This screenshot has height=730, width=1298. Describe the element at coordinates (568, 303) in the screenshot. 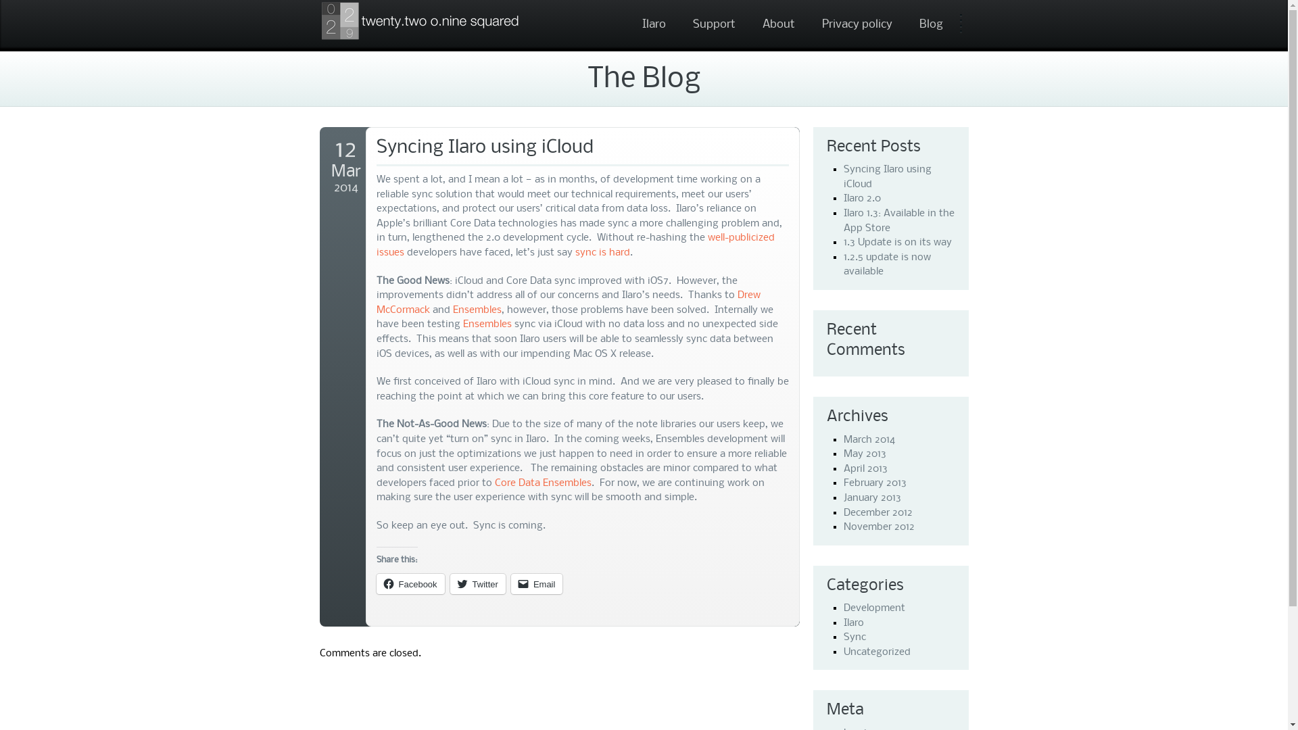

I see `Drew McCormack` at that location.